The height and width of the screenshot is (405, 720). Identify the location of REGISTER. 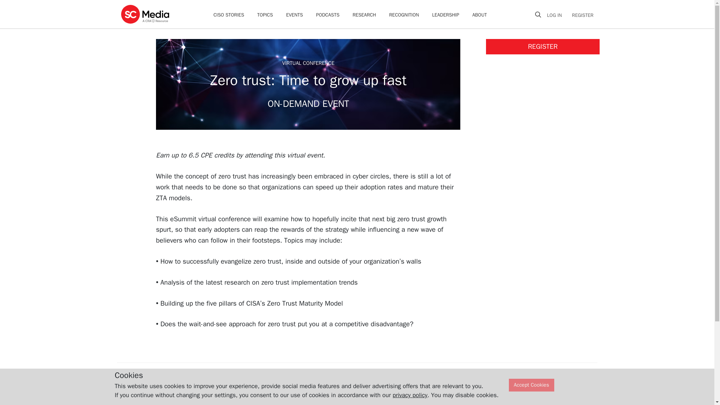
(580, 15).